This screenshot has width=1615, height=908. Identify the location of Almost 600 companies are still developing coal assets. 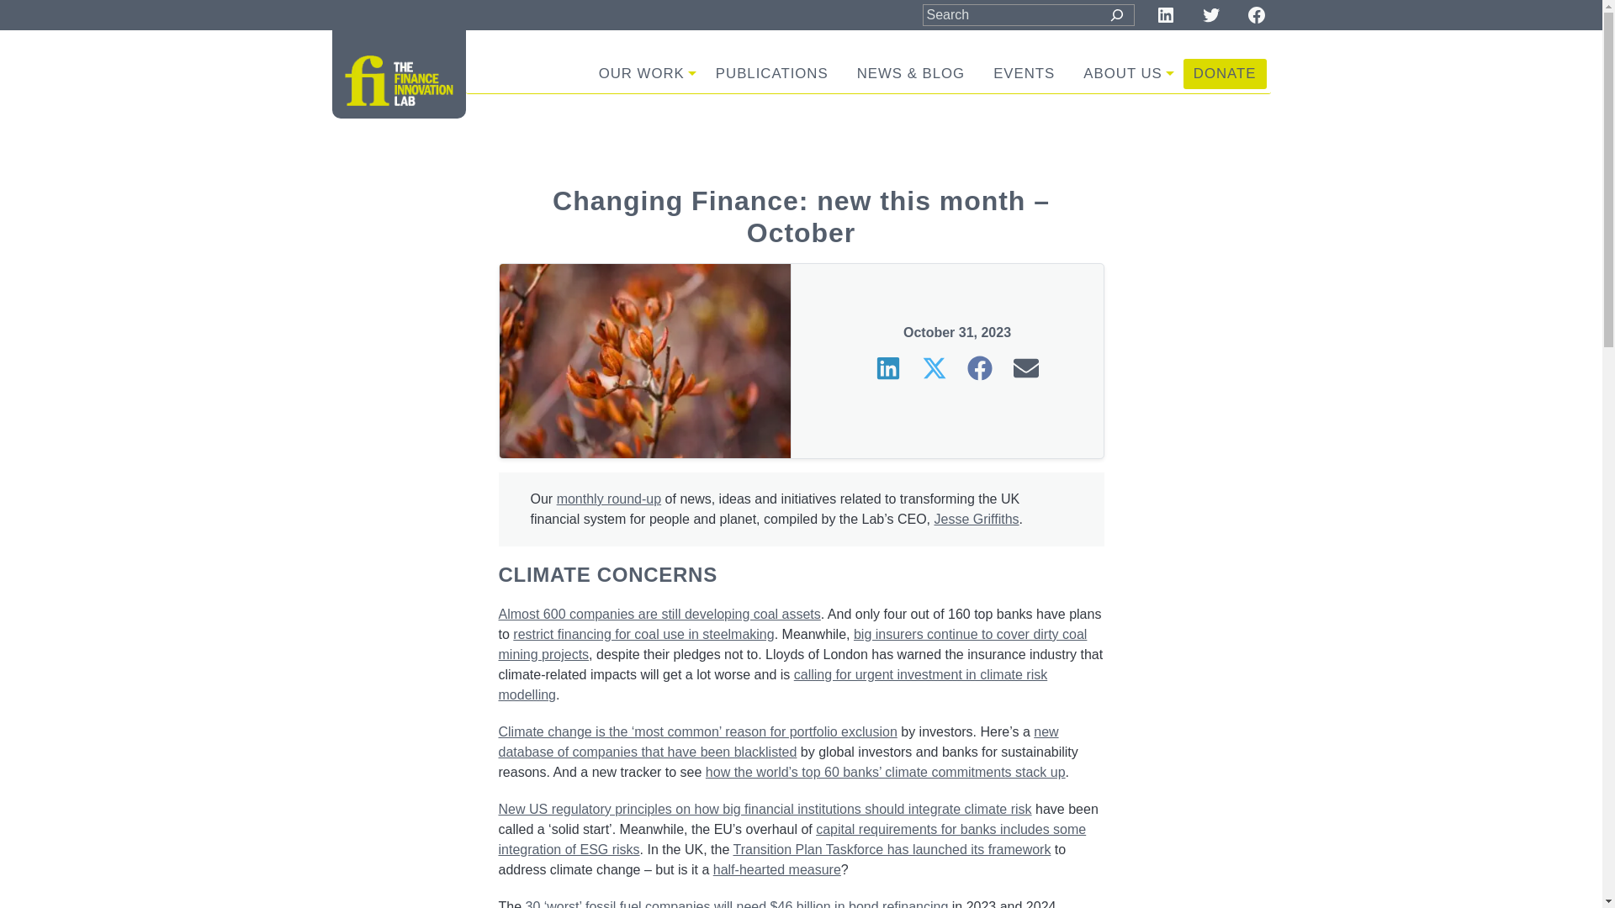
(659, 614).